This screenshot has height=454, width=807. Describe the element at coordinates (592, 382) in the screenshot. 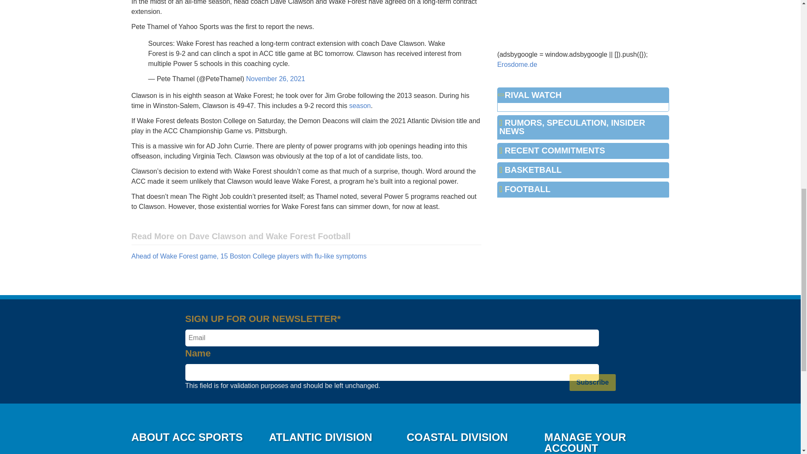

I see `Subscribe` at that location.